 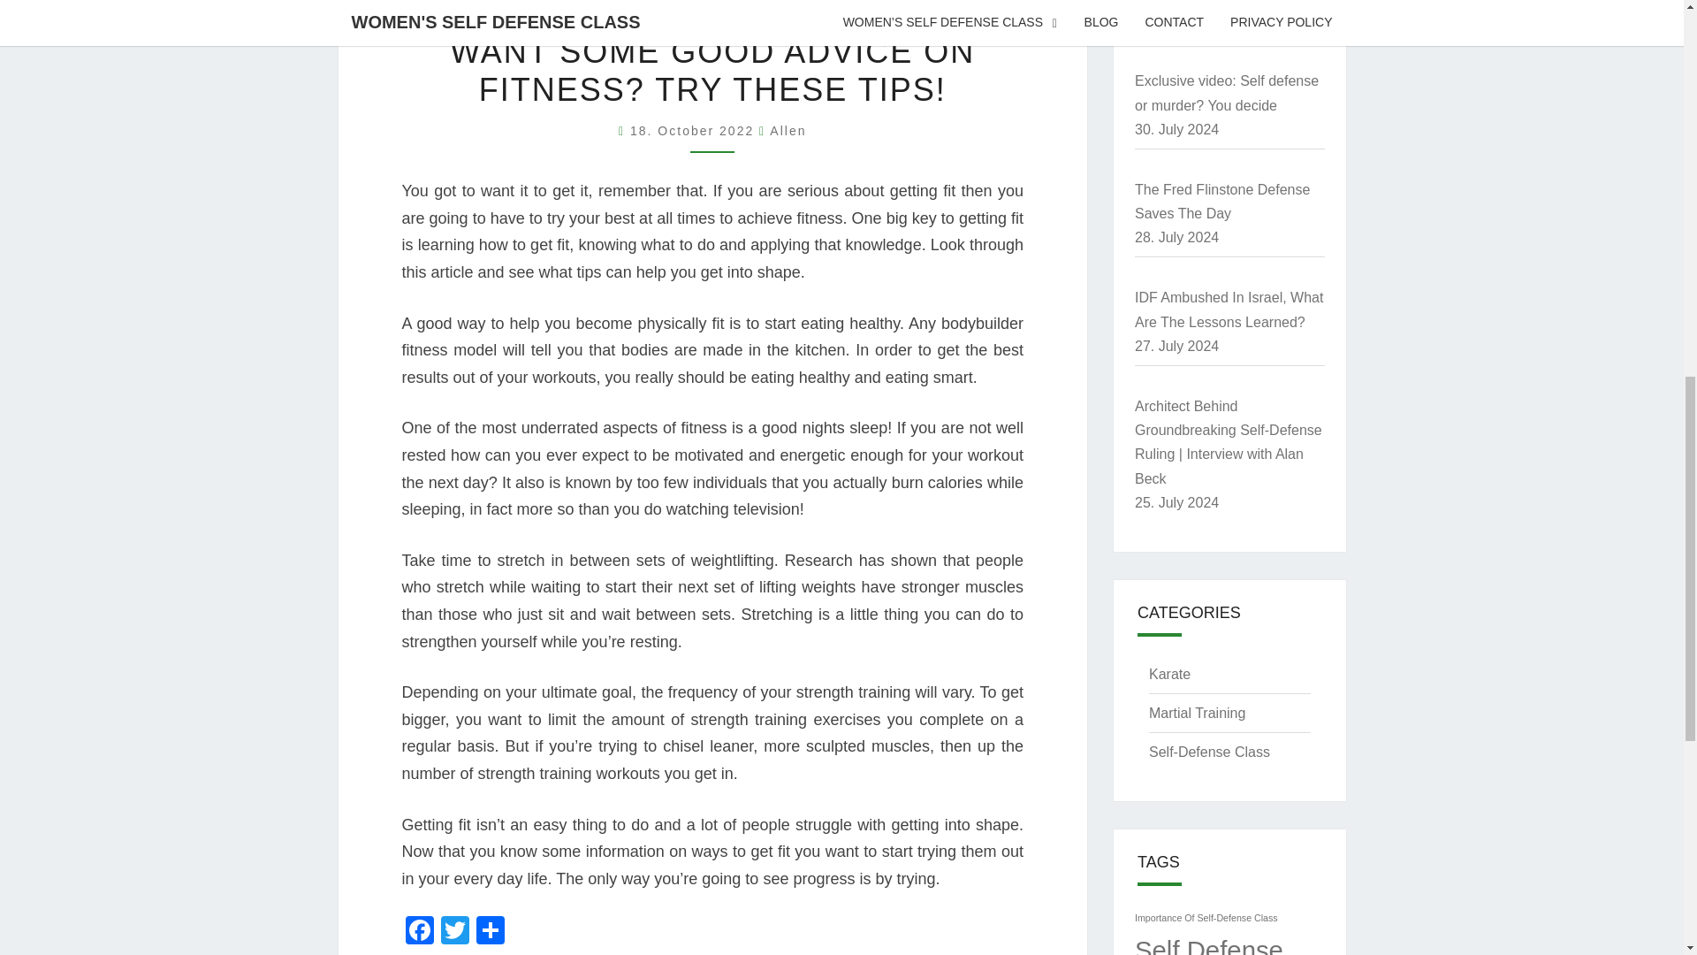 What do you see at coordinates (1218, 2) in the screenshot?
I see `Injured Defender In Turkey Prevails` at bounding box center [1218, 2].